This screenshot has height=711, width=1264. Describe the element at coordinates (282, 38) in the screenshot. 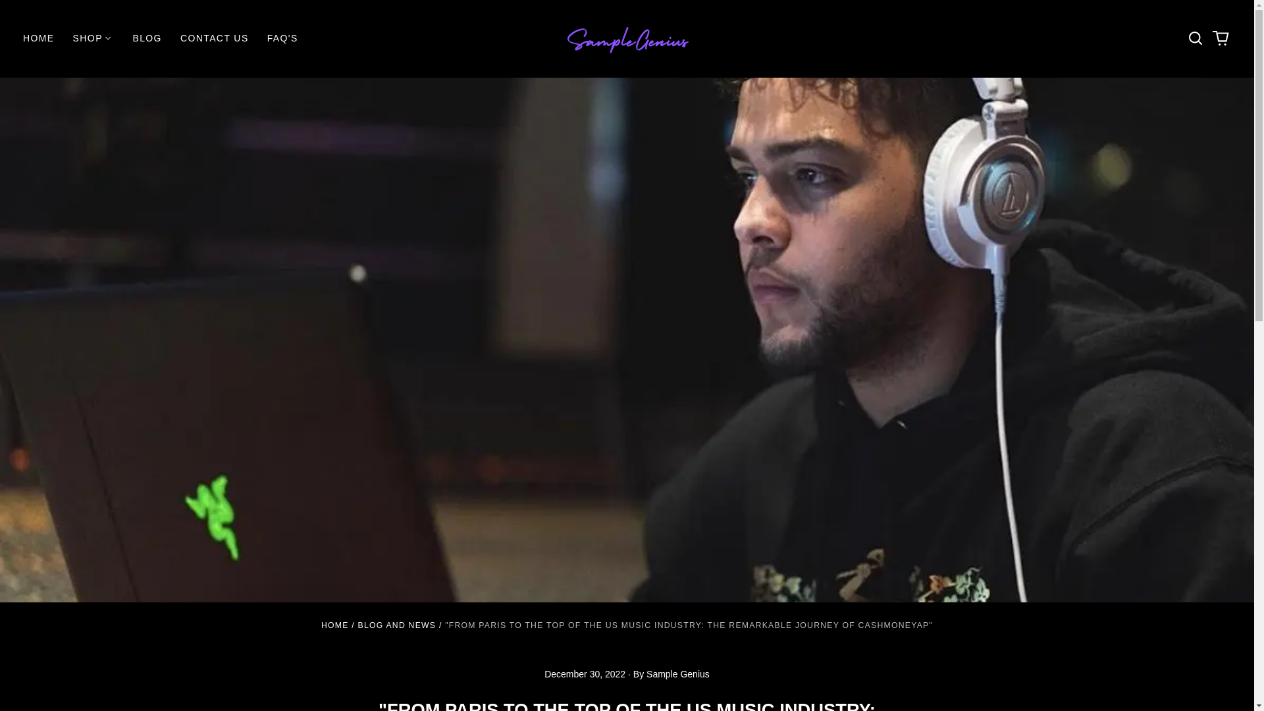

I see `FAQ'S` at that location.